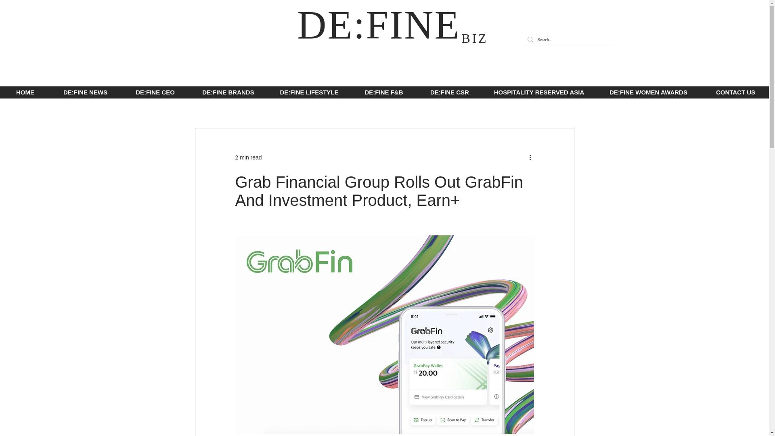 The image size is (775, 436). What do you see at coordinates (228, 92) in the screenshot?
I see `DE:FINE BRANDS` at bounding box center [228, 92].